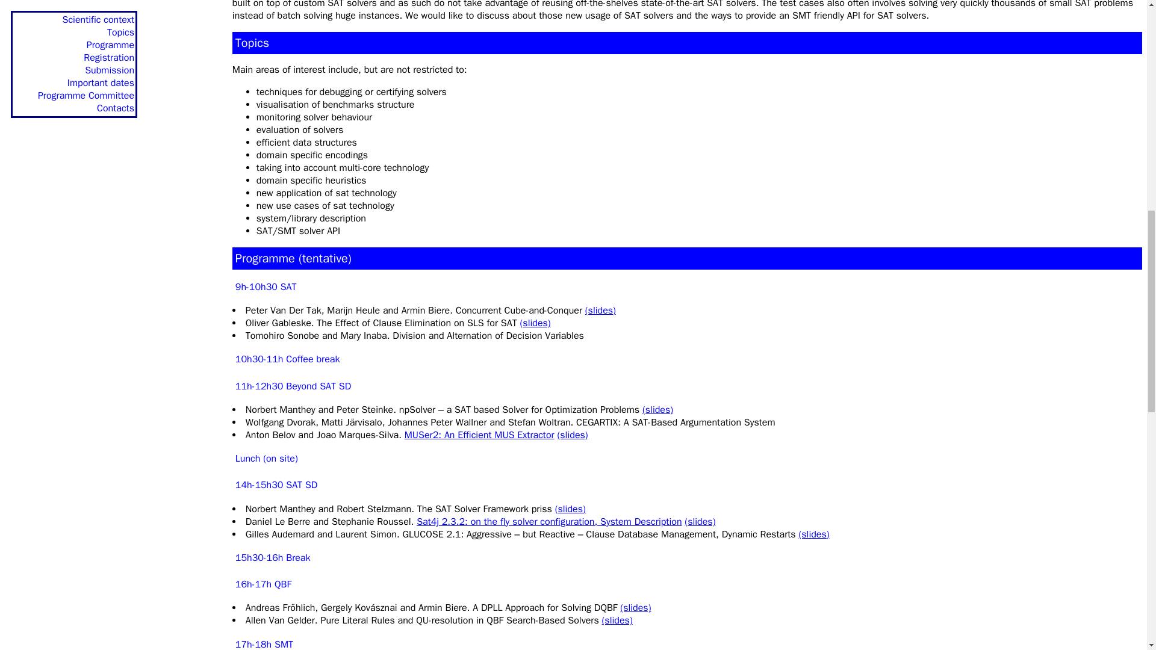  What do you see at coordinates (479, 435) in the screenshot?
I see `MUSer2: An Efficient MUS Extractor` at bounding box center [479, 435].